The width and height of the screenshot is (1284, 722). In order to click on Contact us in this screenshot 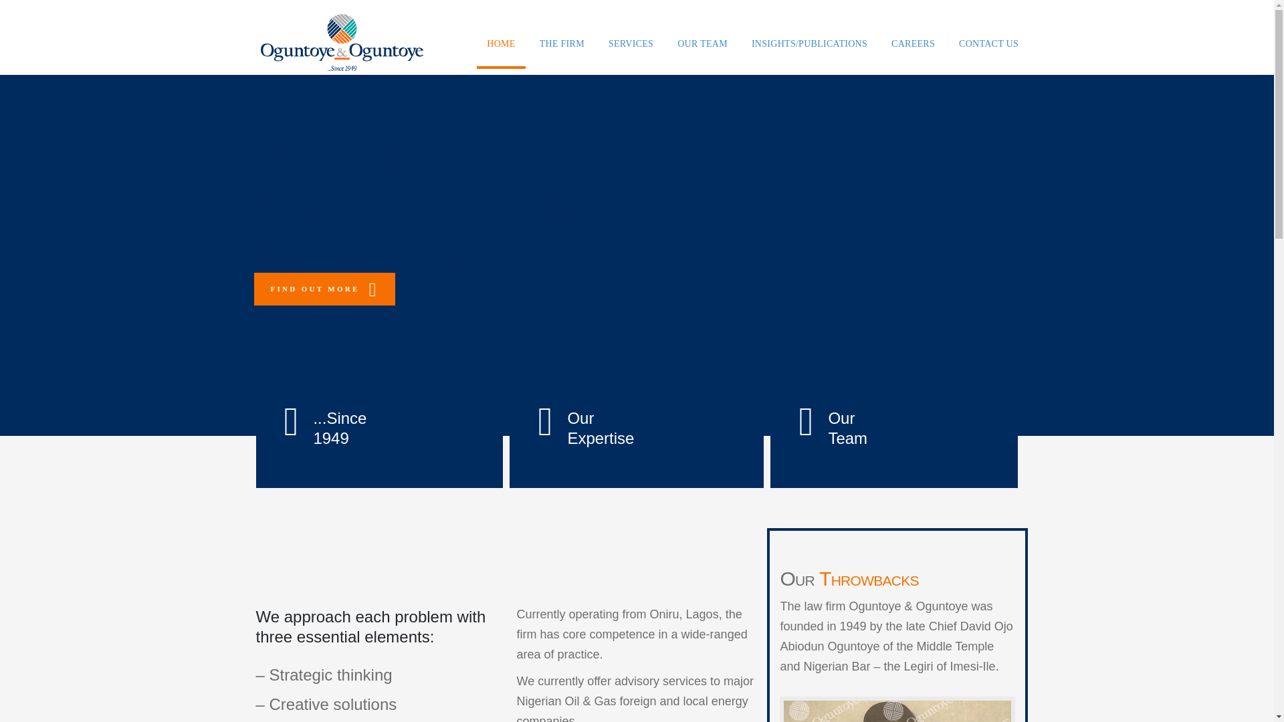, I will do `click(988, 43)`.